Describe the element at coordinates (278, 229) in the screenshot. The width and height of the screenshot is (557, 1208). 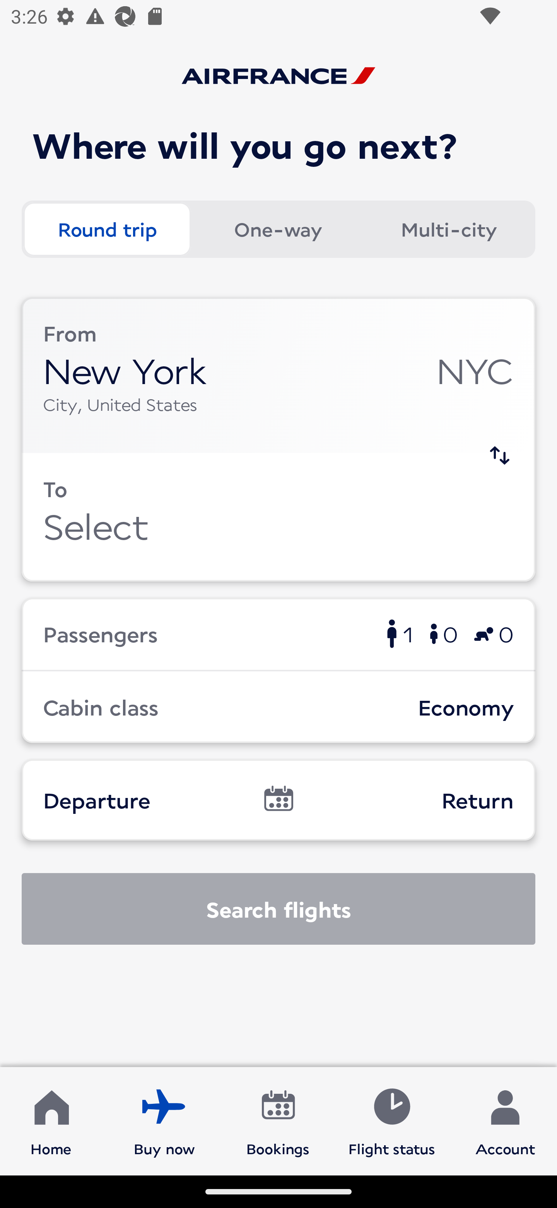
I see `One-way` at that location.